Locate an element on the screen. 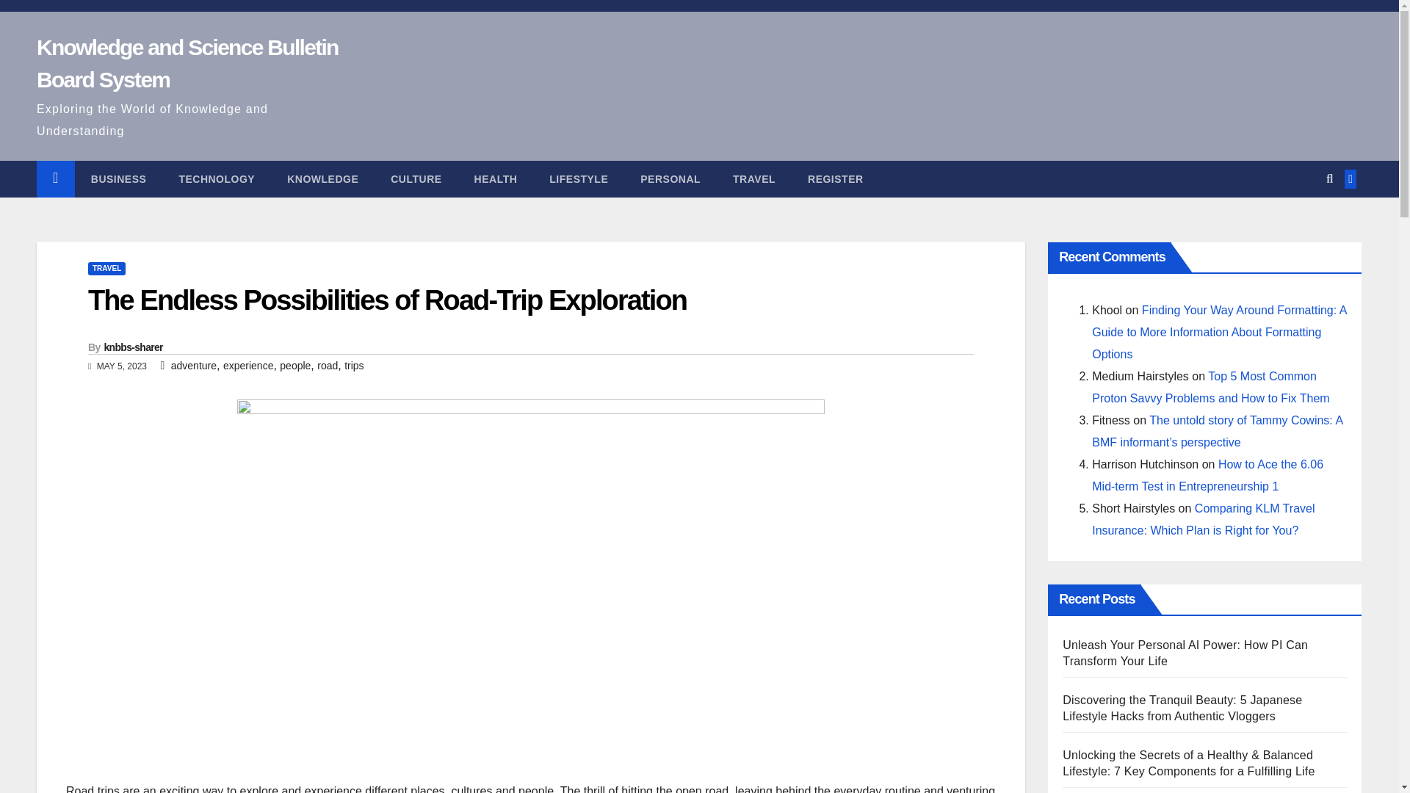  REGISTER is located at coordinates (836, 179).